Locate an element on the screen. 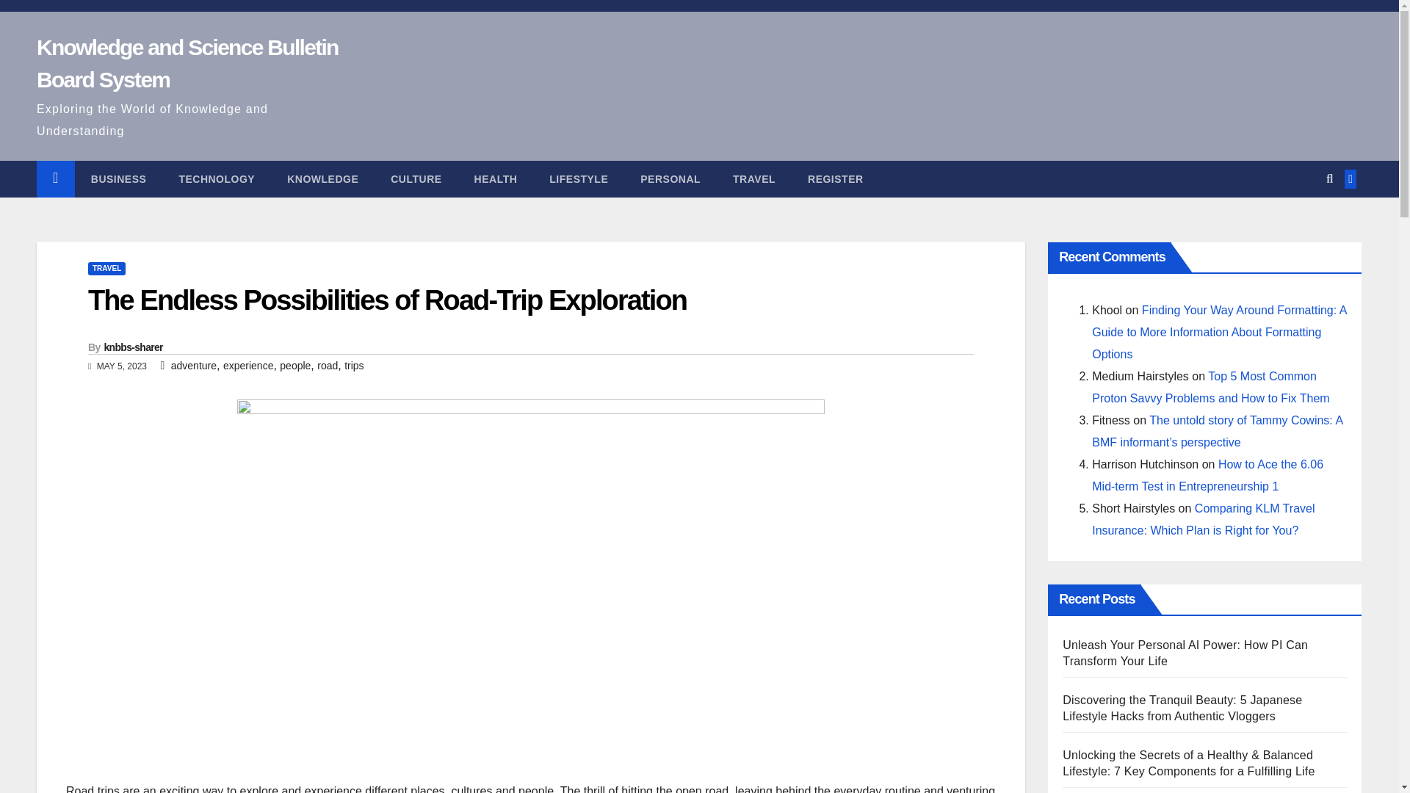  REGISTER is located at coordinates (836, 179).